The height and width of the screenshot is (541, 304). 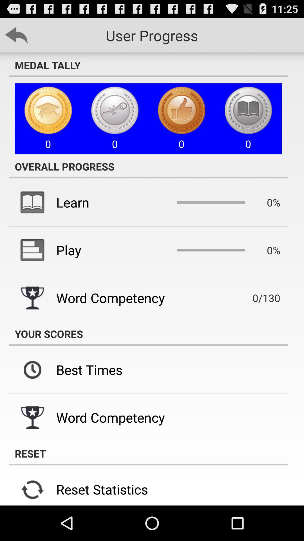 I want to click on select icon above play icon, so click(x=73, y=202).